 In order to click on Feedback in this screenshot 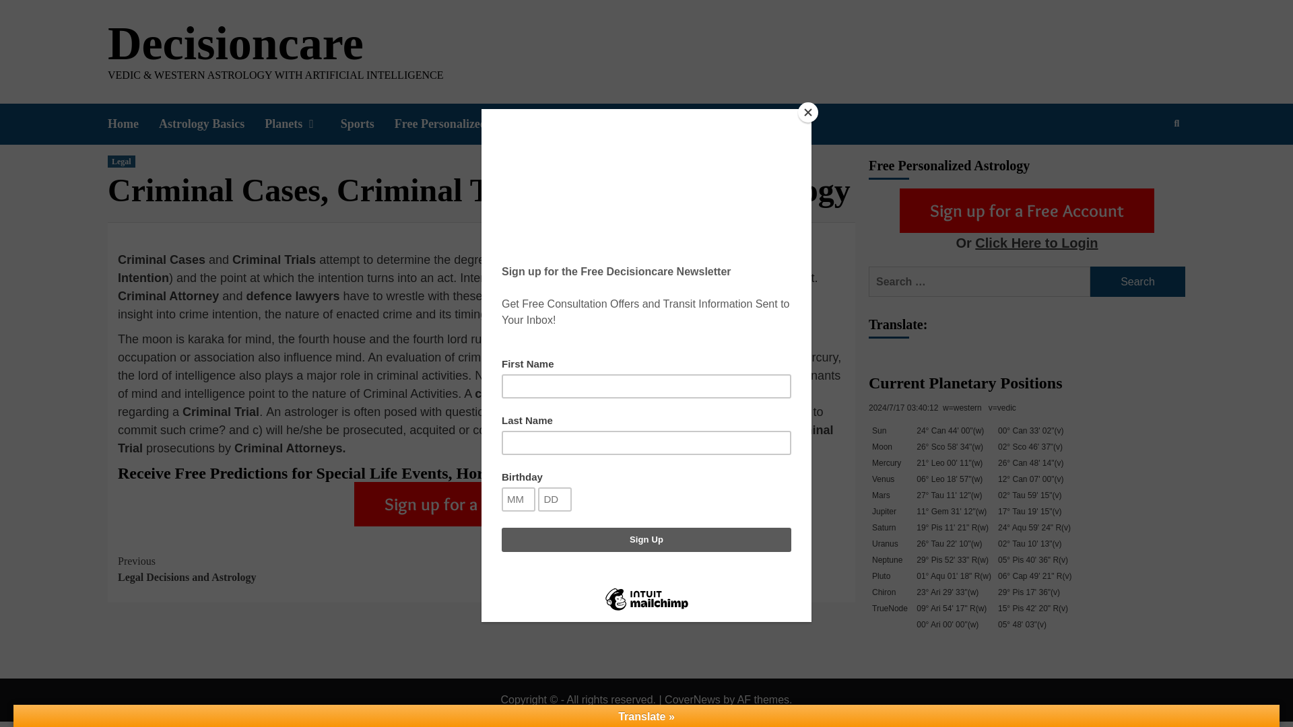, I will do `click(692, 699)`.